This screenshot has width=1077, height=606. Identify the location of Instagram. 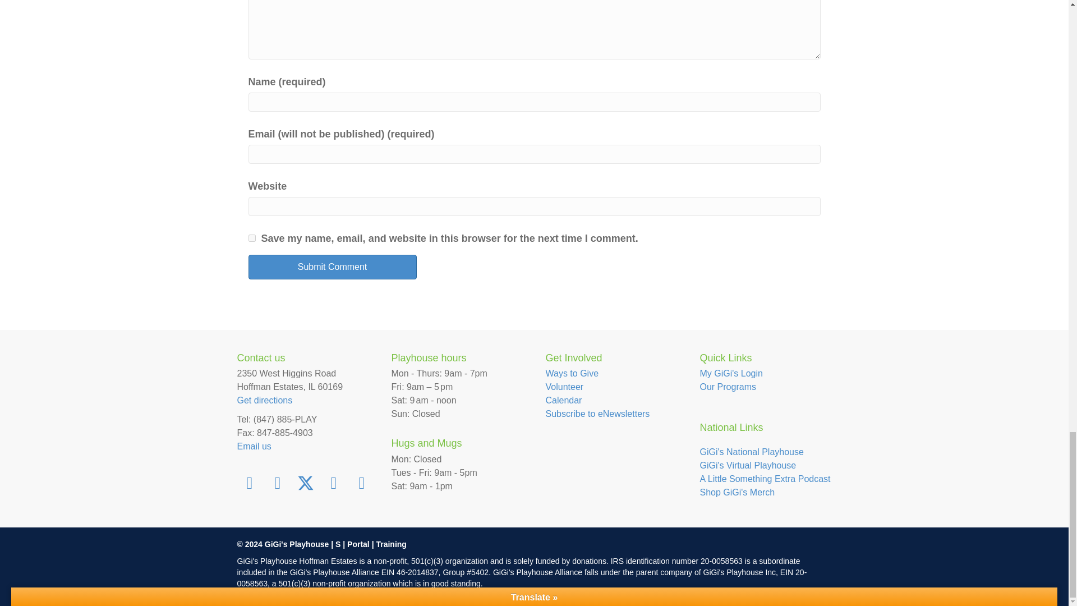
(277, 483).